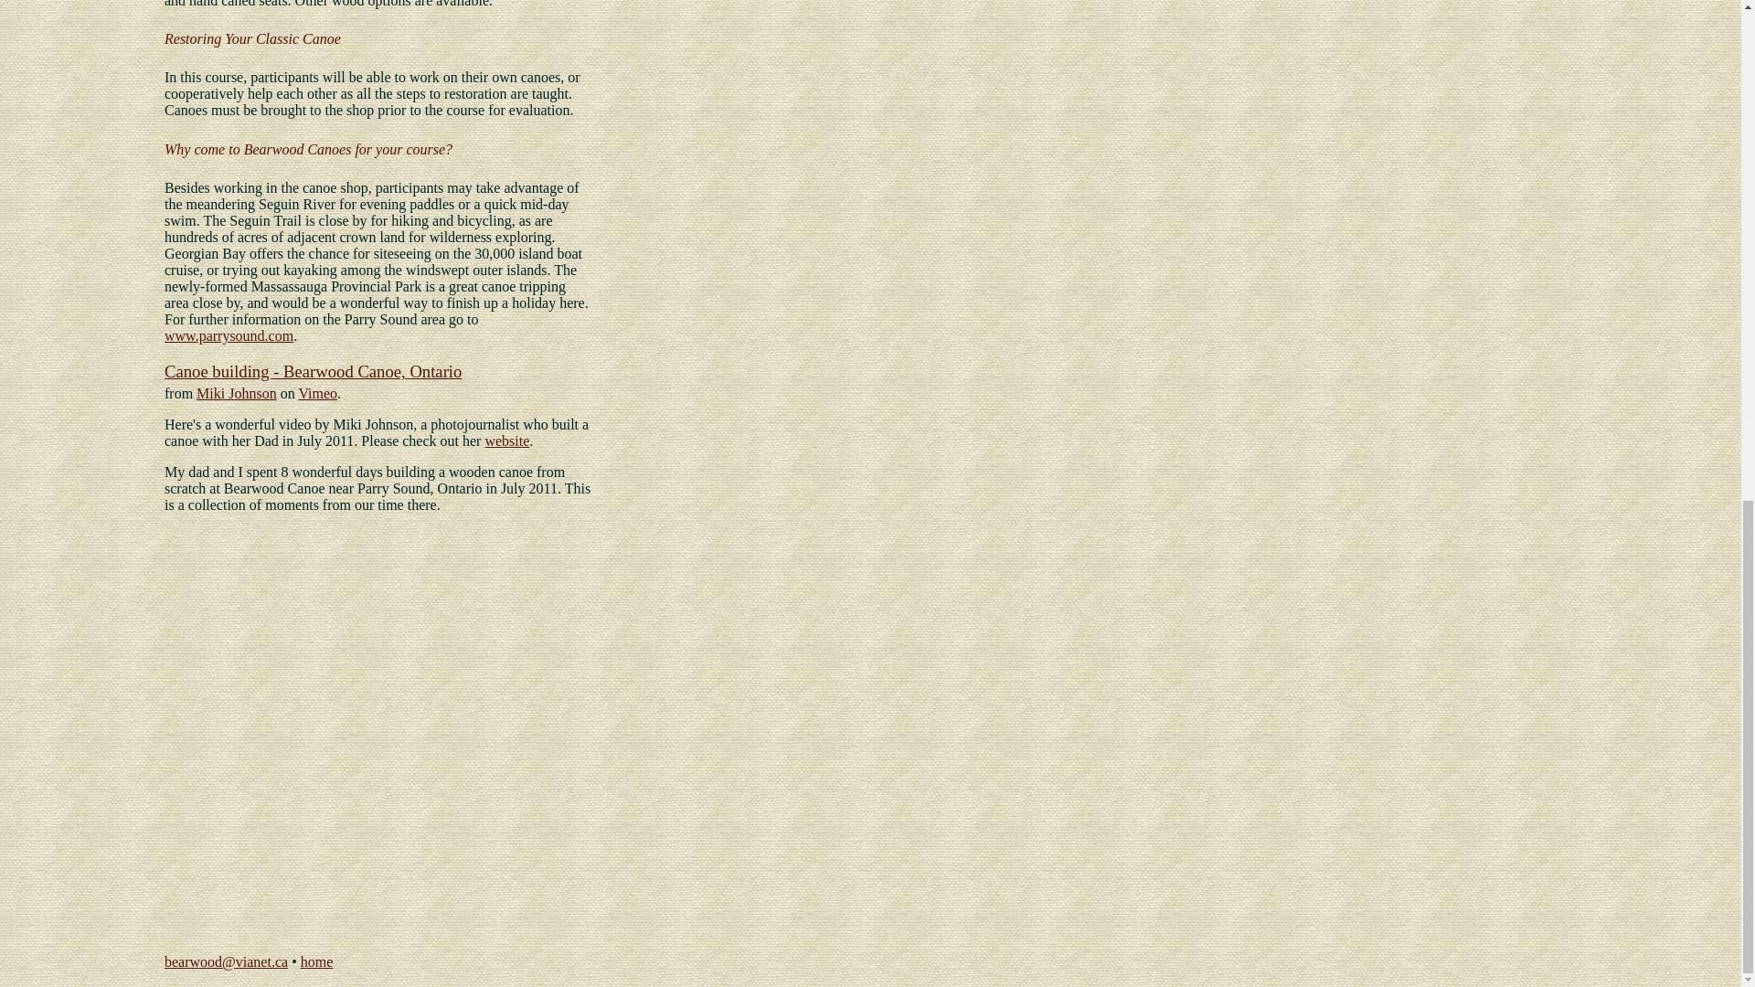  Describe the element at coordinates (237, 393) in the screenshot. I see `Miki Johnson` at that location.